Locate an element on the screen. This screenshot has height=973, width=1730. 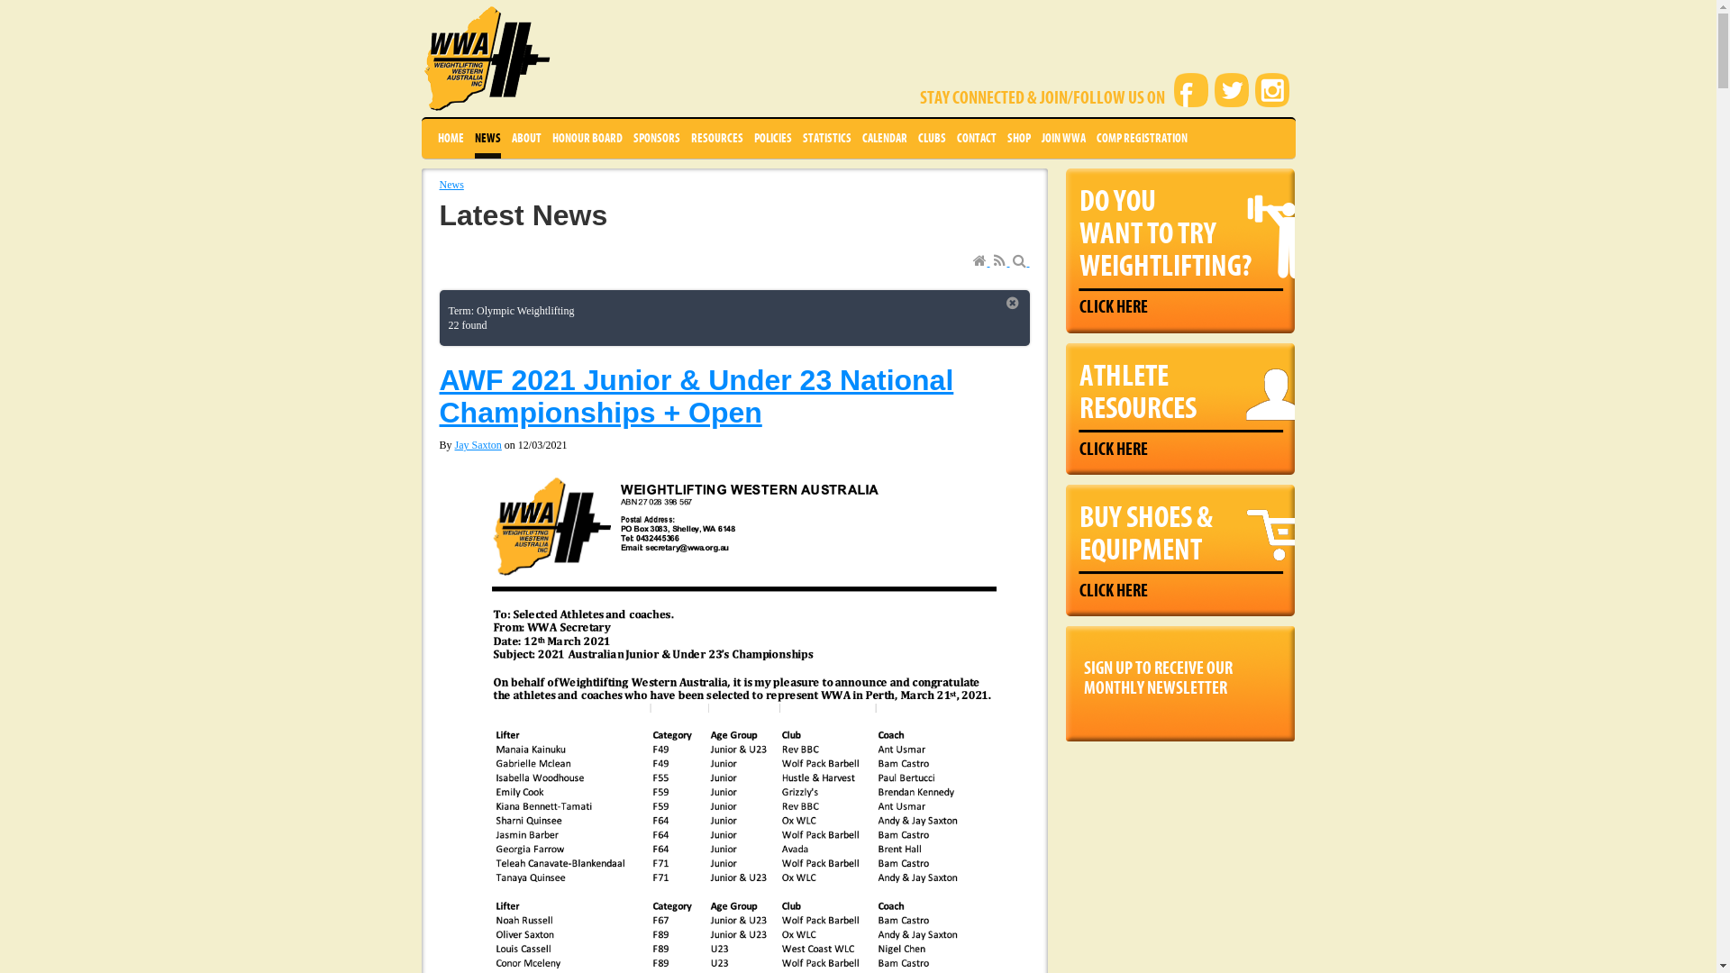
CLICK HERE is located at coordinates (1114, 307).